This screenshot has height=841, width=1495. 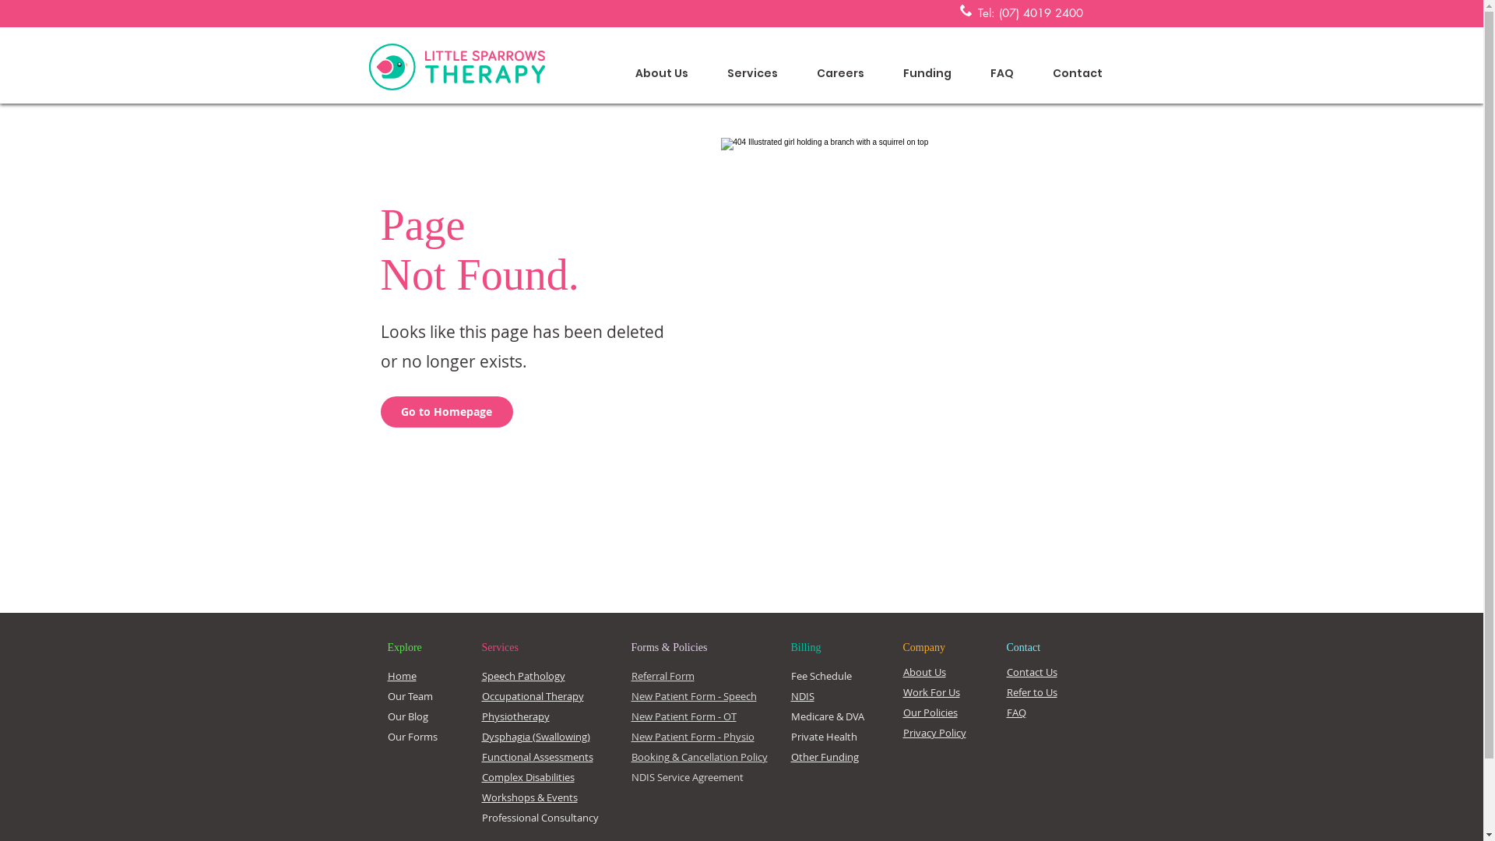 I want to click on Contact, so click(x=1077, y=67).